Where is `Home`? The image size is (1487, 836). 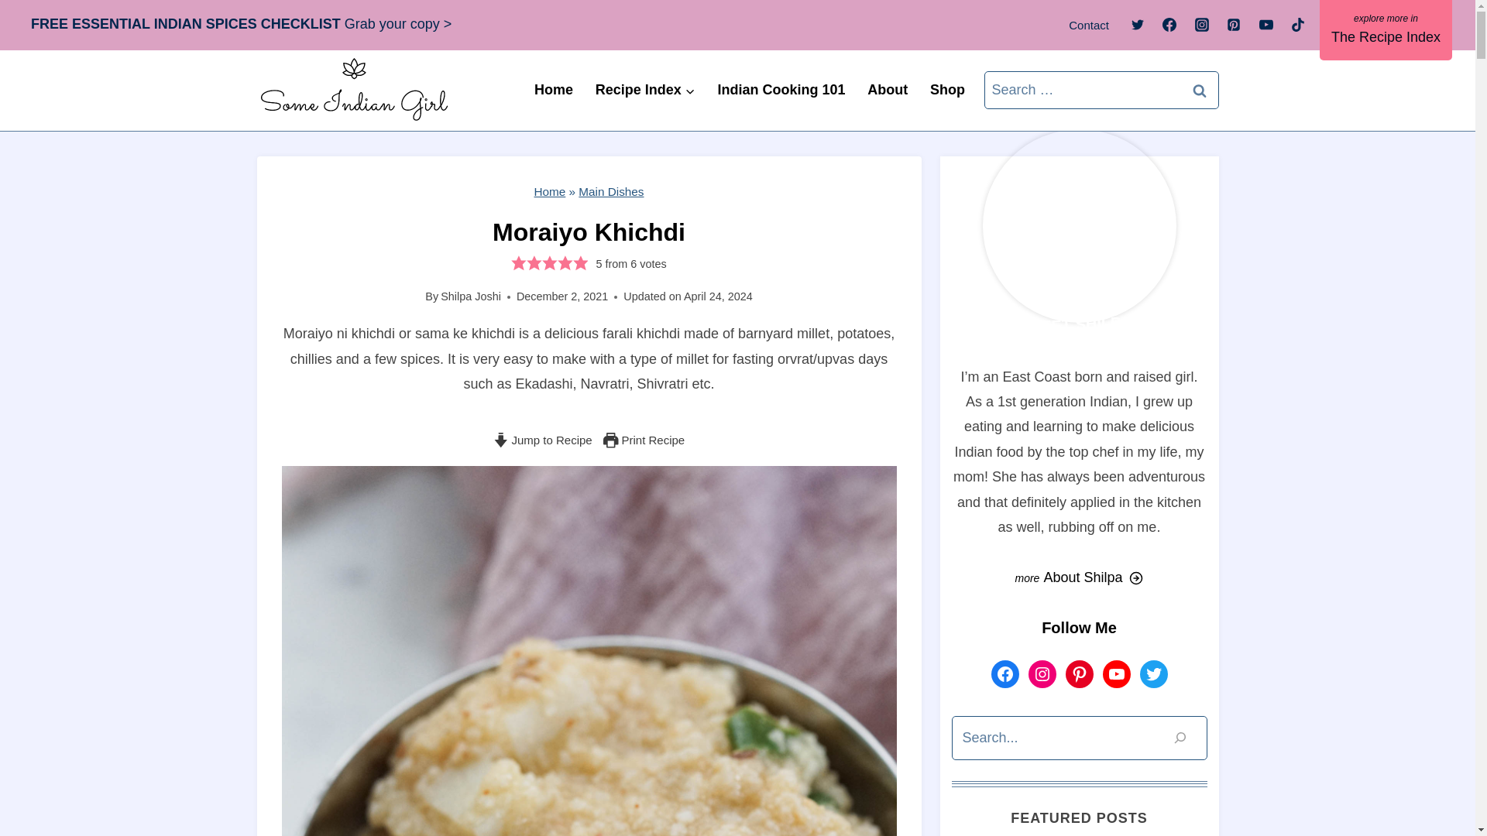 Home is located at coordinates (553, 90).